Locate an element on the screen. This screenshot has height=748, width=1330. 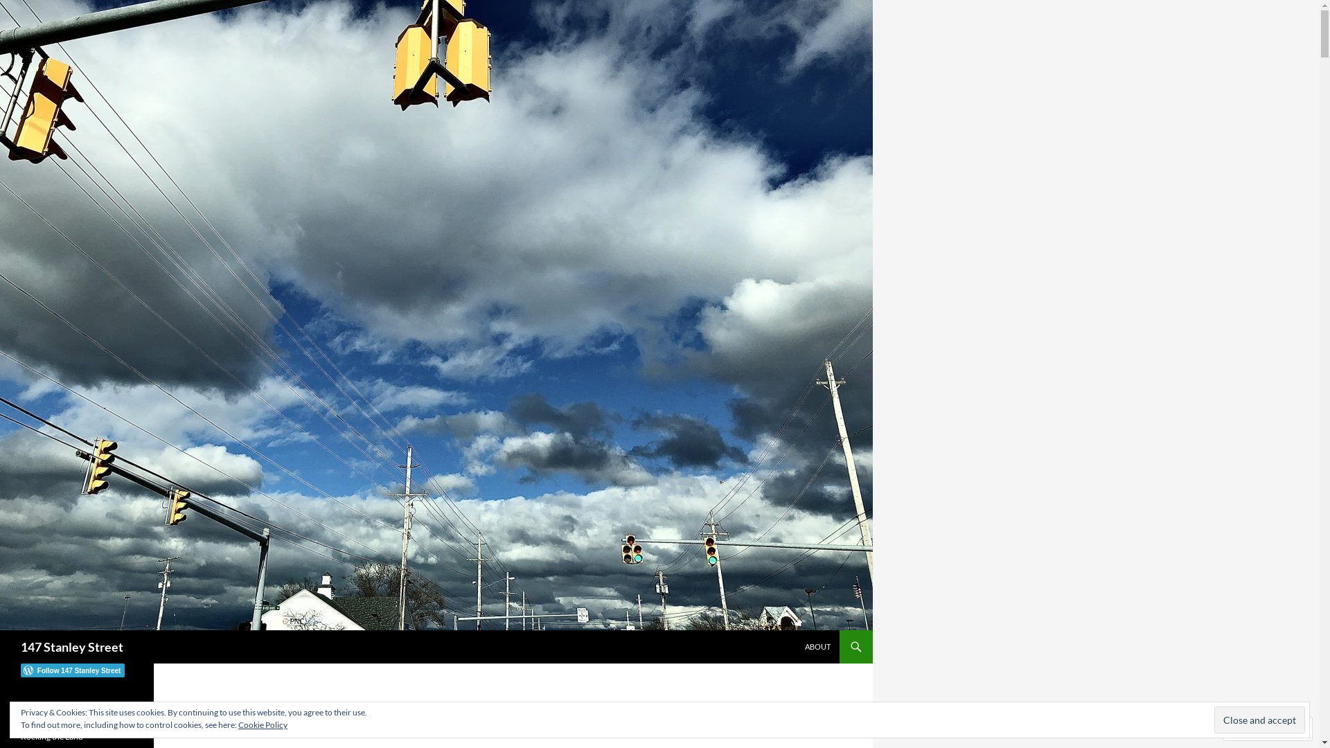
Search is located at coordinates (3, 630).